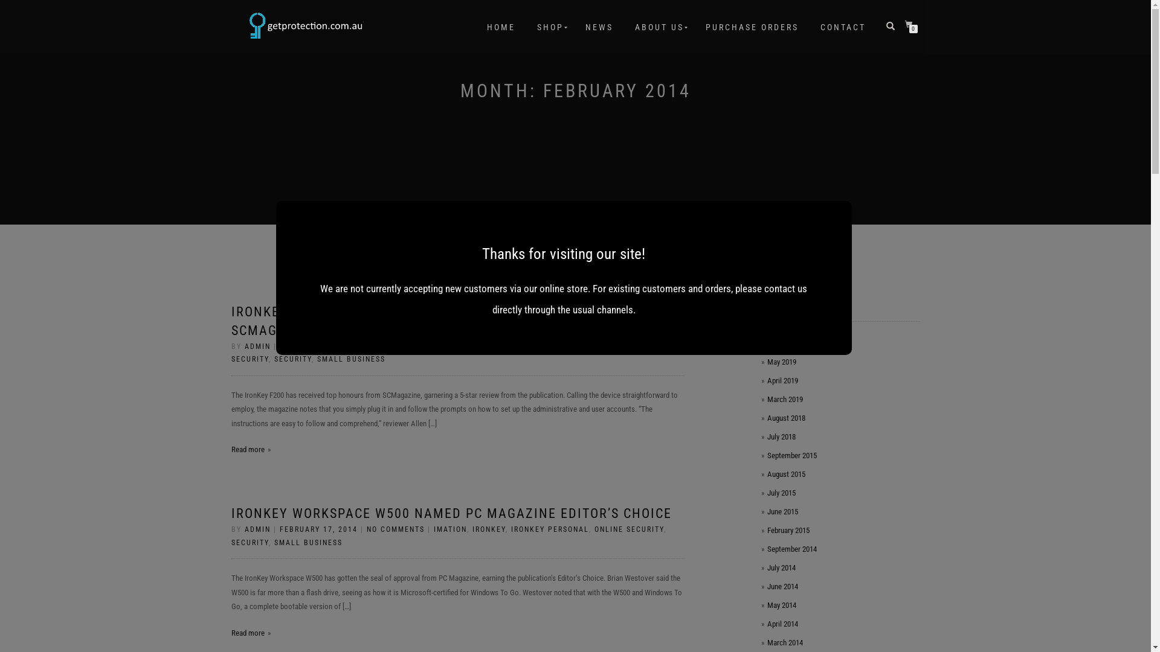 The height and width of the screenshot is (652, 1160). Describe the element at coordinates (293, 359) in the screenshot. I see `SECURITY` at that location.